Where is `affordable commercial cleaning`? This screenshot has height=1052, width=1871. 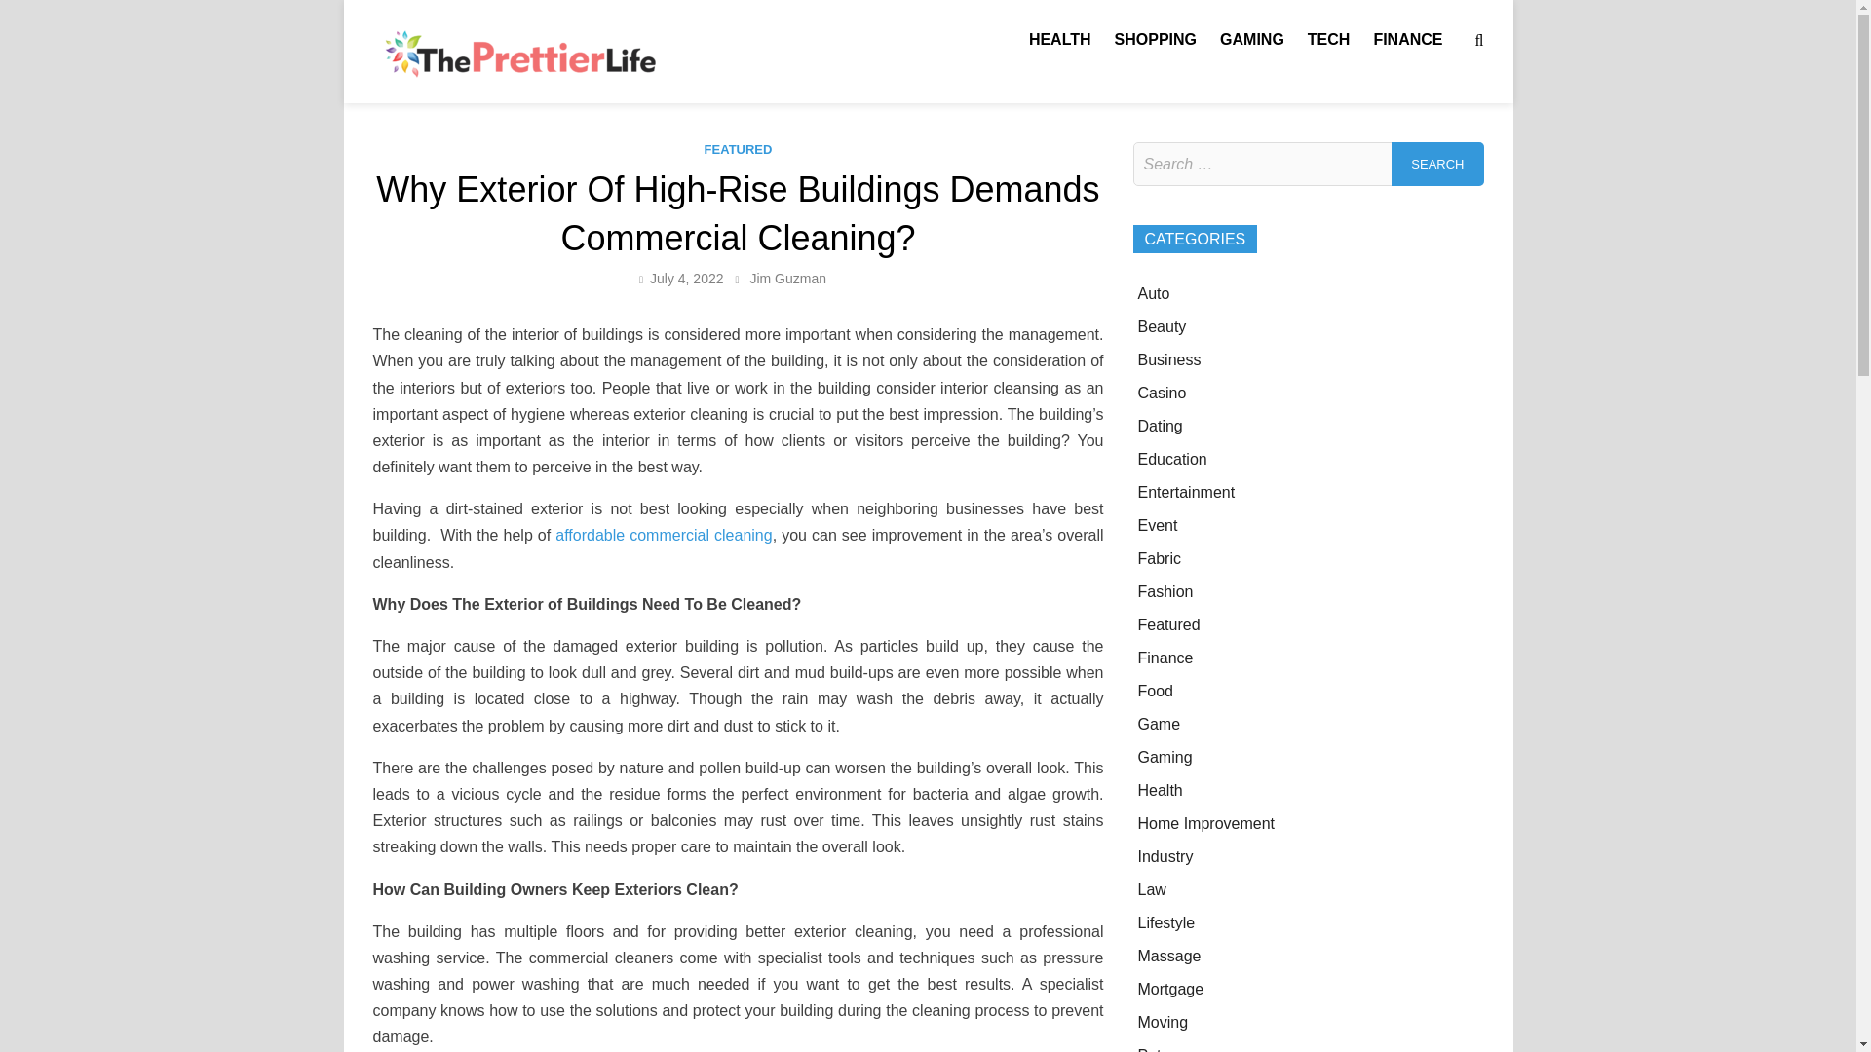 affordable commercial cleaning is located at coordinates (663, 536).